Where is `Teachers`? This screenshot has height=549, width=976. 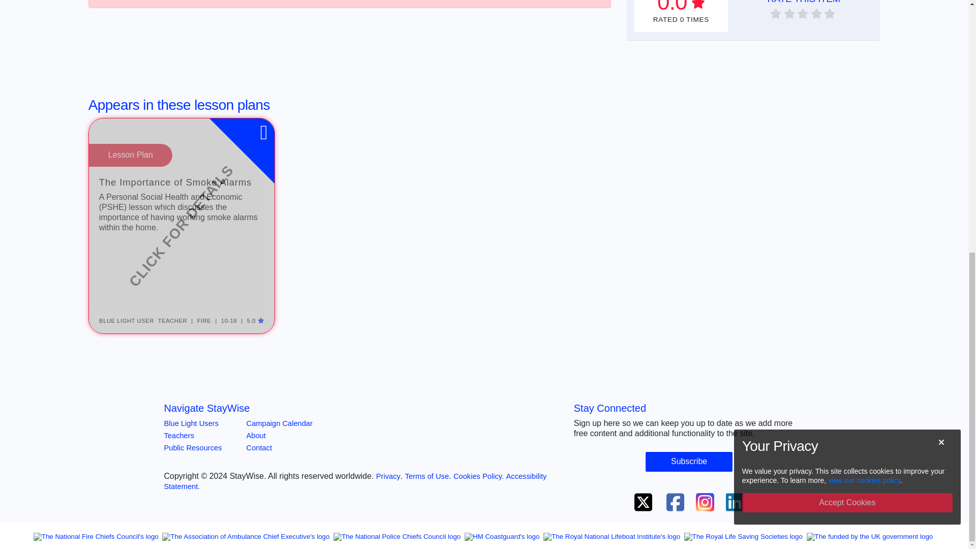
Teachers is located at coordinates (178, 418).